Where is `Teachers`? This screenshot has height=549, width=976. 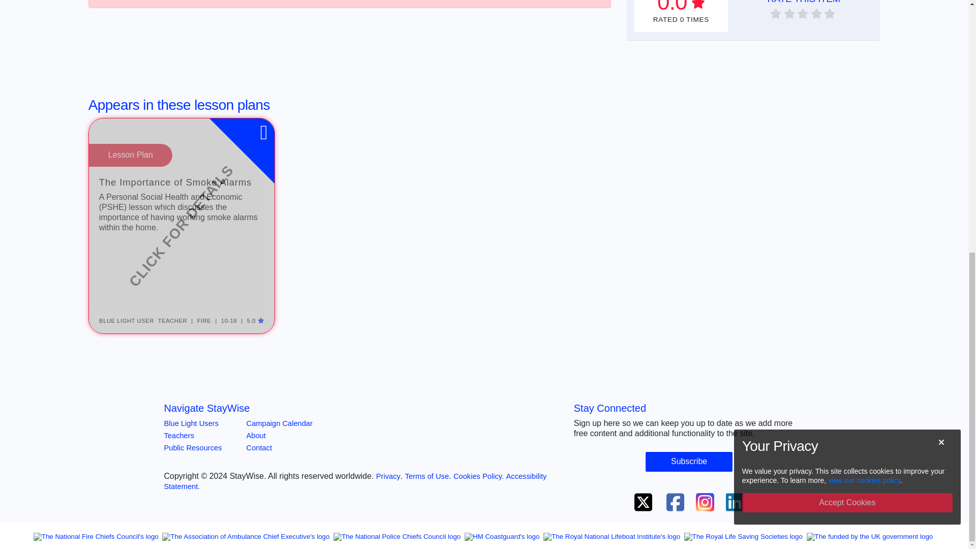
Teachers is located at coordinates (178, 418).